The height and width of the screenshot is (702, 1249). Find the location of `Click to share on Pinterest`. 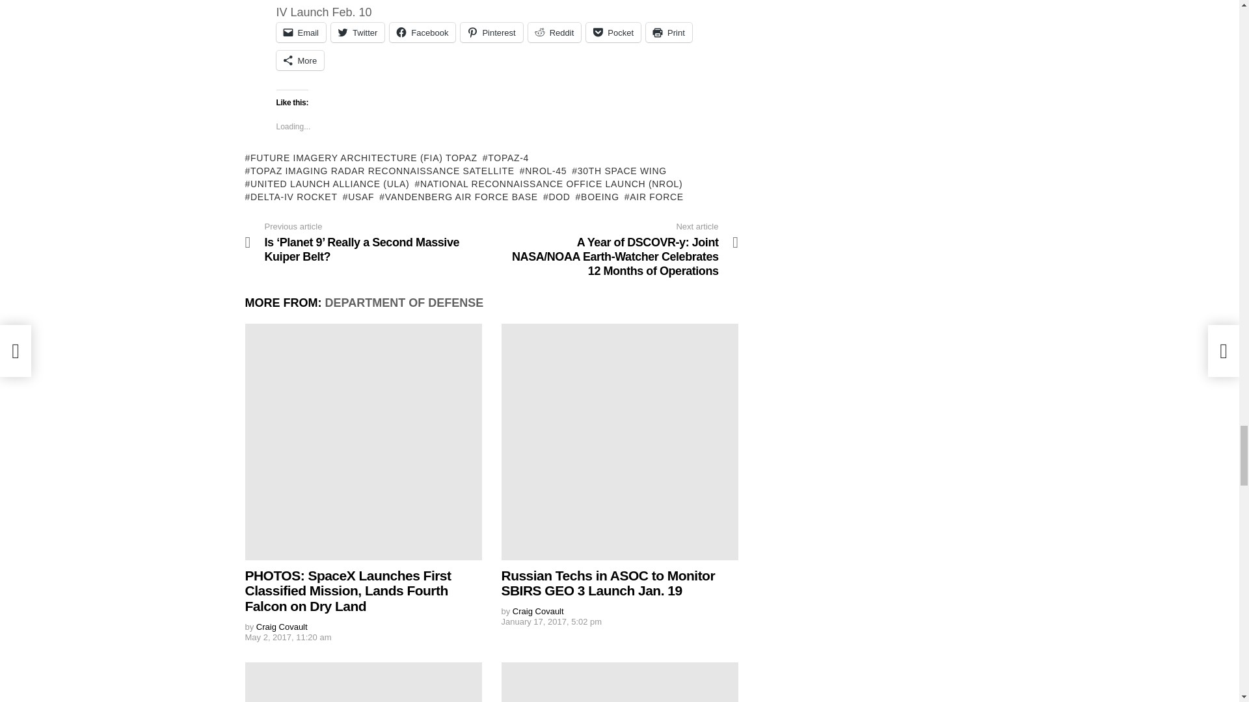

Click to share on Pinterest is located at coordinates (491, 32).